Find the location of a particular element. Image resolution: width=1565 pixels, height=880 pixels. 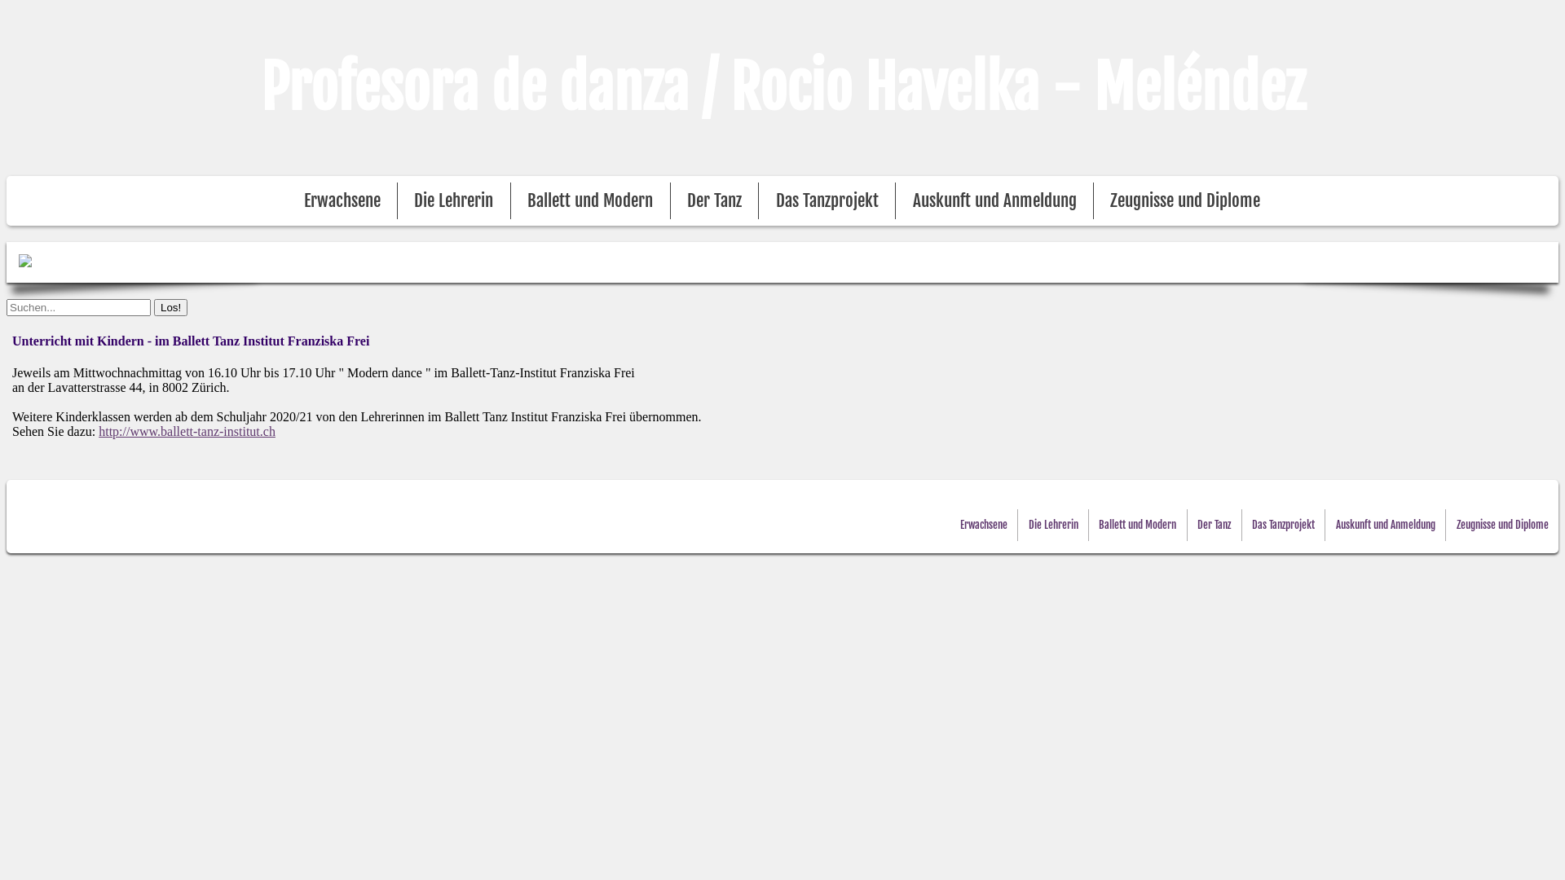

Das Tanzprojekt is located at coordinates (827, 201).